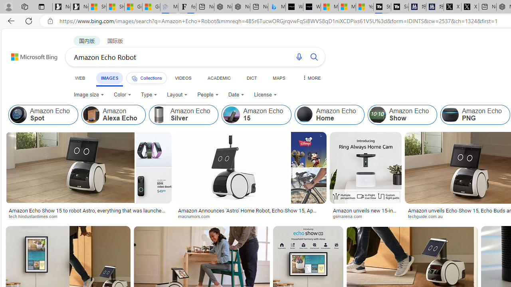 The height and width of the screenshot is (287, 511). I want to click on Image size, so click(89, 95).